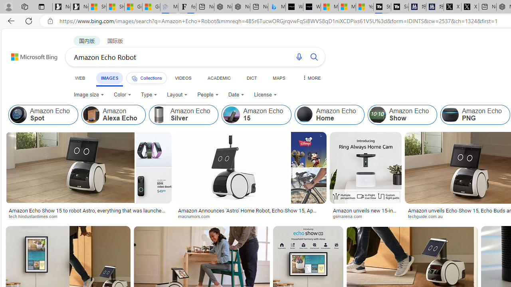 The height and width of the screenshot is (287, 511). I want to click on Image size, so click(89, 95).